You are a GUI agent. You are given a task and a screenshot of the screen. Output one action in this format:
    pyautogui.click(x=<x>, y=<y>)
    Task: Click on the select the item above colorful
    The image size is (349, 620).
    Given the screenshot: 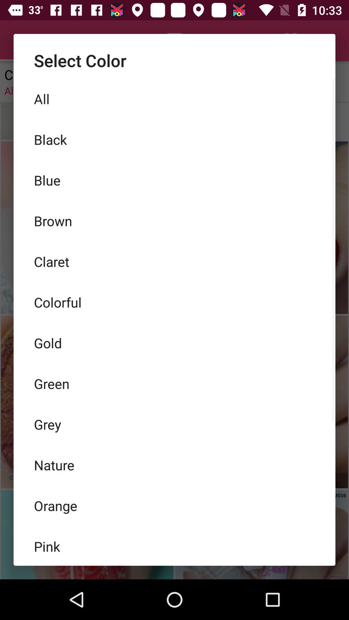 What is the action you would take?
    pyautogui.click(x=174, y=262)
    